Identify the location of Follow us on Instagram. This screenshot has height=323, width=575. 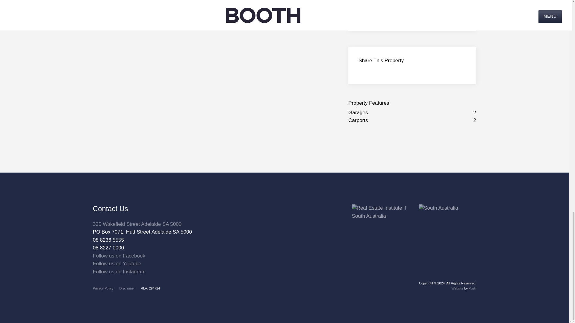
(119, 272).